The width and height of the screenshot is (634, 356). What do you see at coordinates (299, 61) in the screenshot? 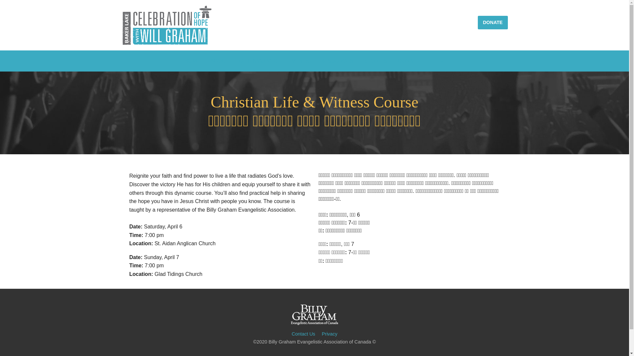
I see `EVENTS` at bounding box center [299, 61].